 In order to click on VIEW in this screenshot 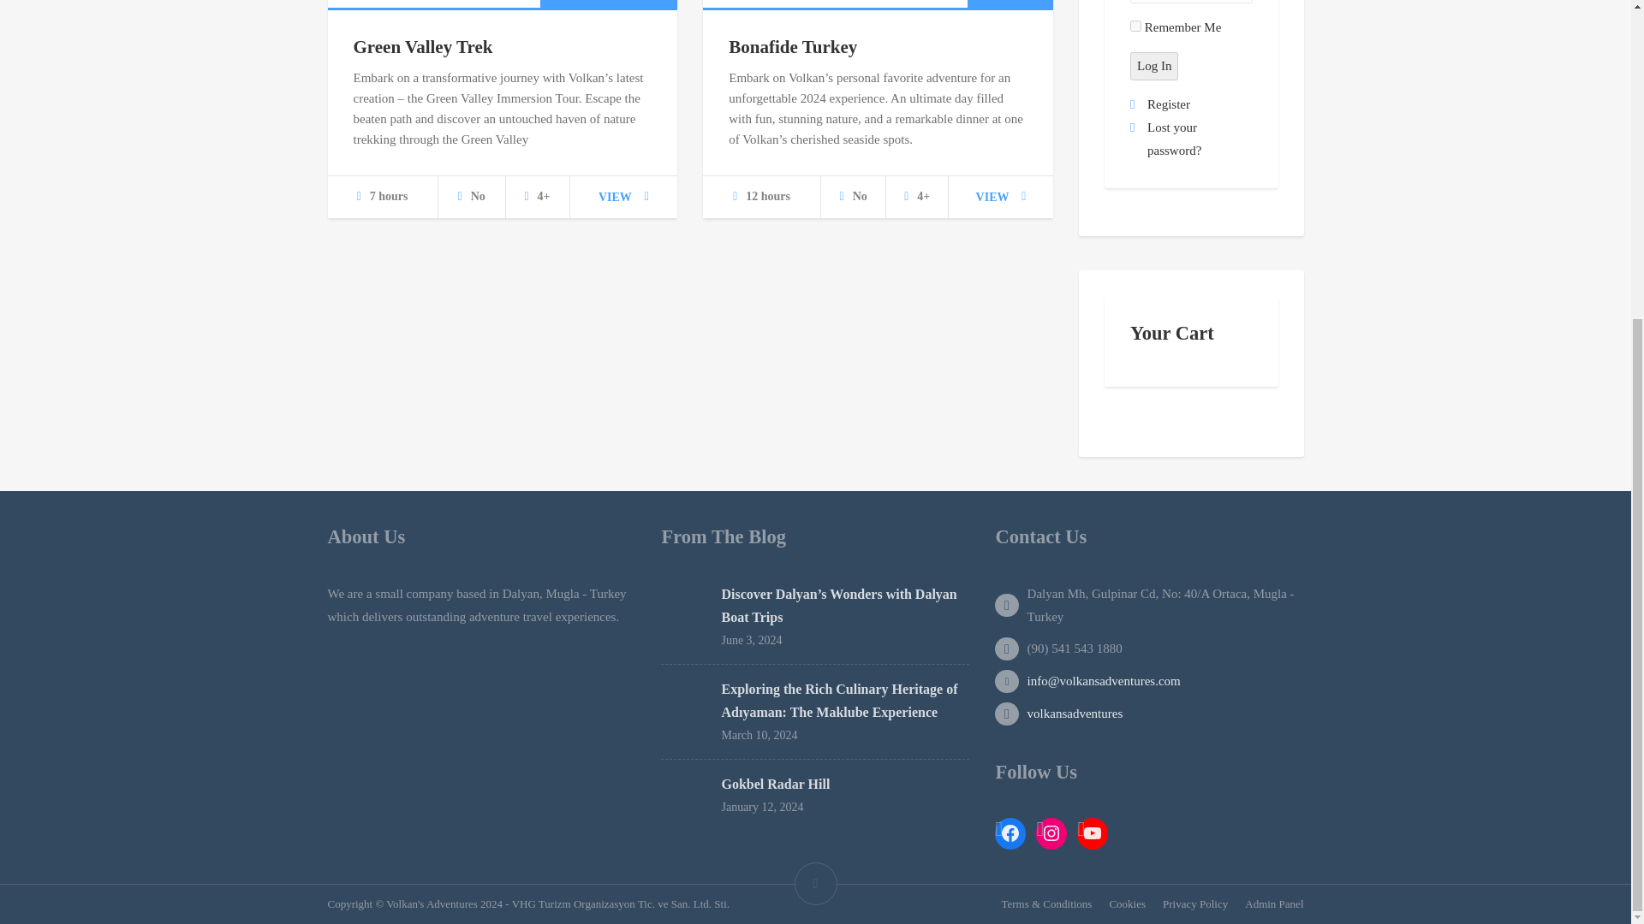, I will do `click(1001, 197)`.